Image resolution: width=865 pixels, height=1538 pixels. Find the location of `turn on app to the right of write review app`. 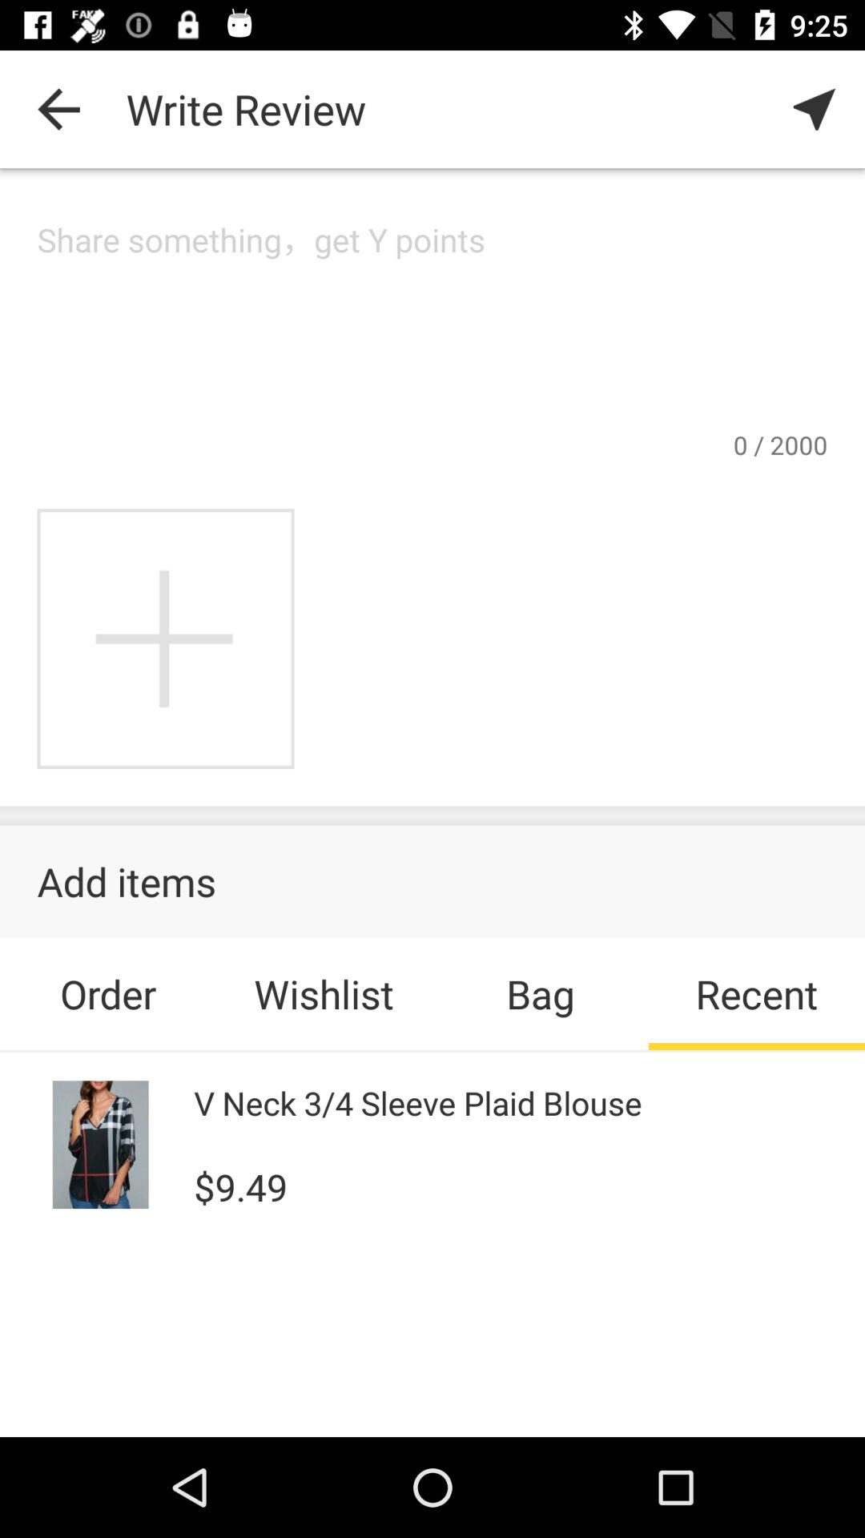

turn on app to the right of write review app is located at coordinates (814, 109).